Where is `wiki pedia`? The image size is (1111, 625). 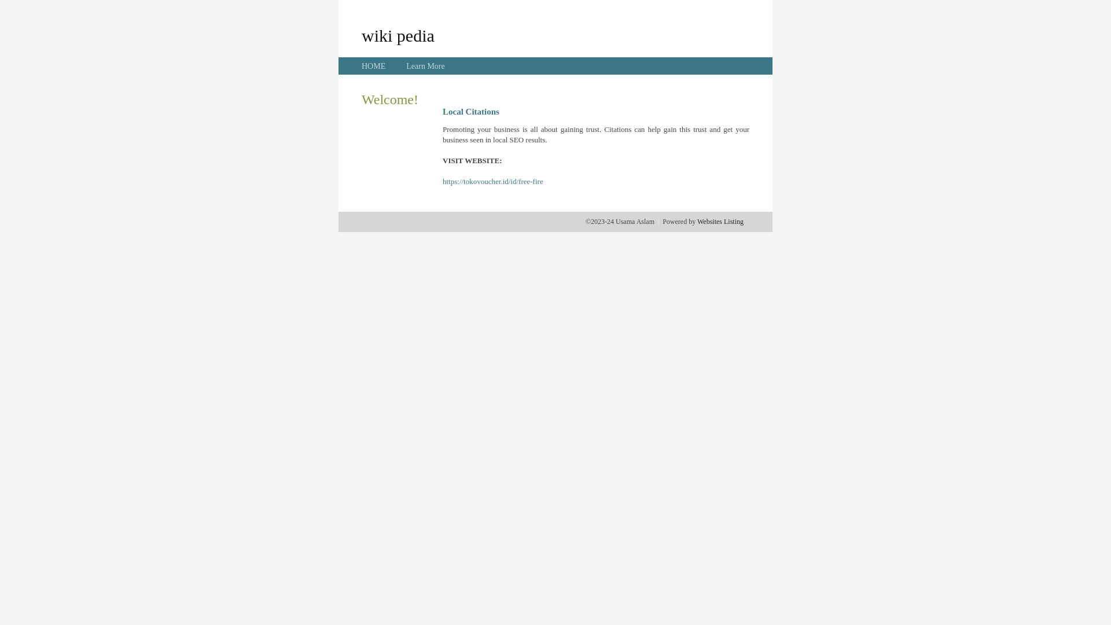 wiki pedia is located at coordinates (398, 35).